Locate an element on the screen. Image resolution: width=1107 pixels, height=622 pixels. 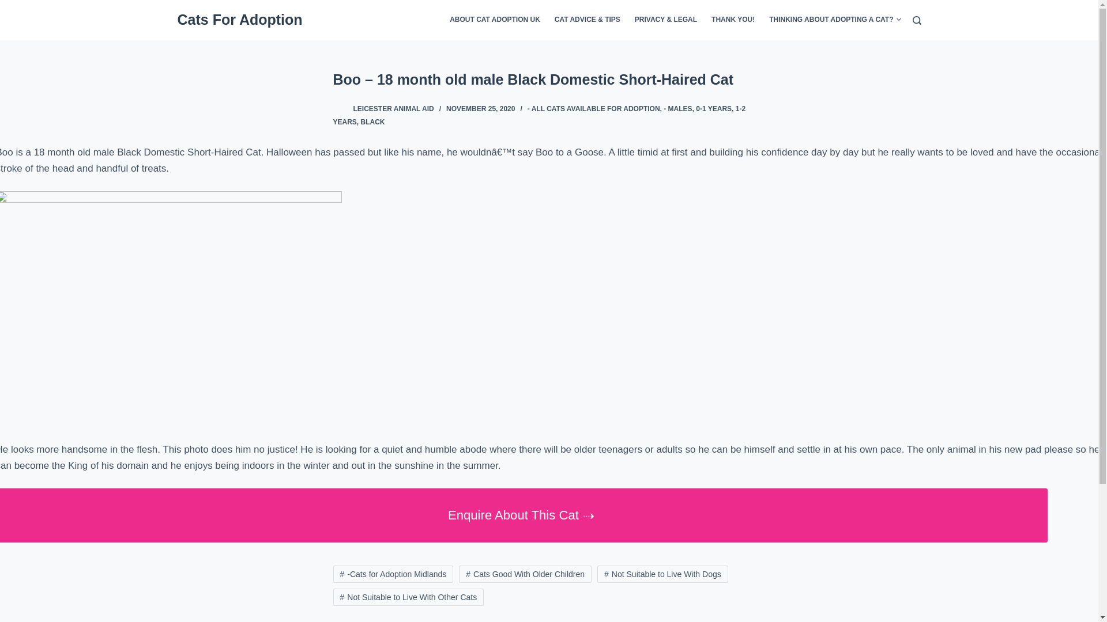
Cats Good With Older Children is located at coordinates (525, 574).